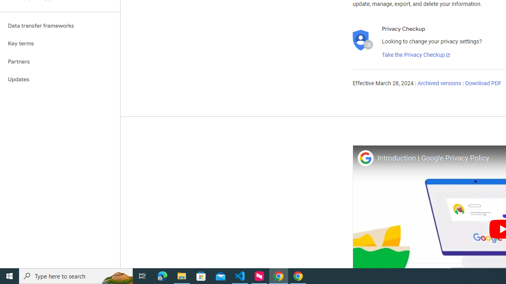 Image resolution: width=506 pixels, height=284 pixels. I want to click on Download PDF, so click(483, 84).